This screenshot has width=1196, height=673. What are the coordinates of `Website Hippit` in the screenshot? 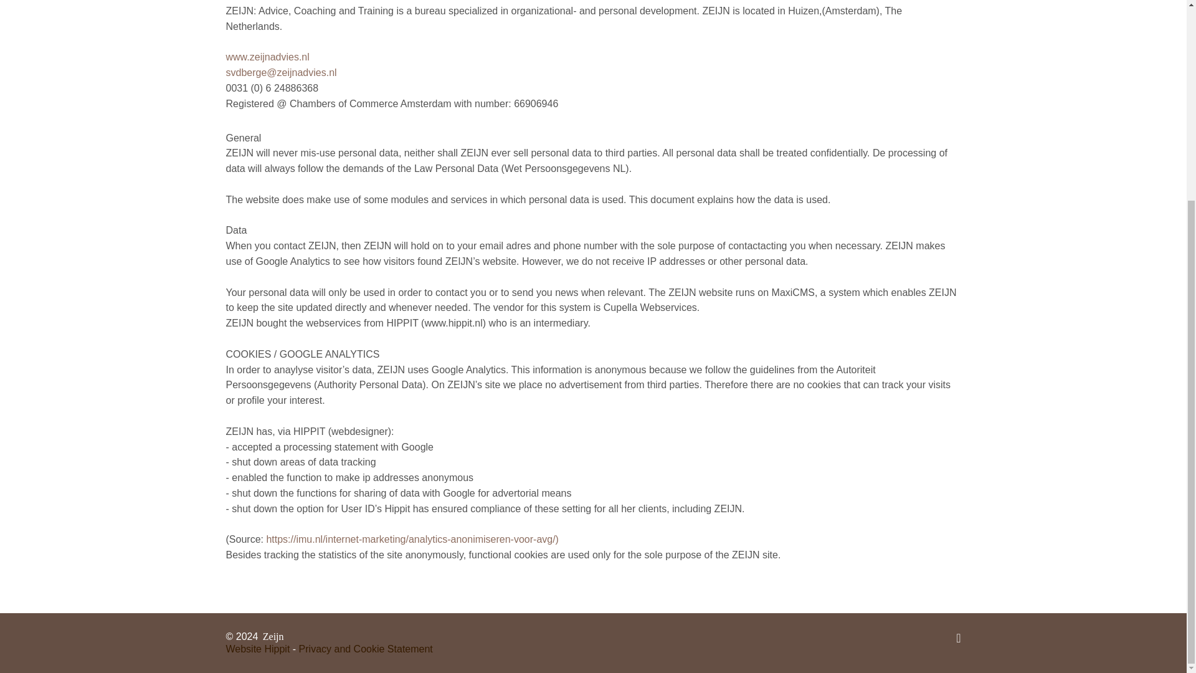 It's located at (257, 648).